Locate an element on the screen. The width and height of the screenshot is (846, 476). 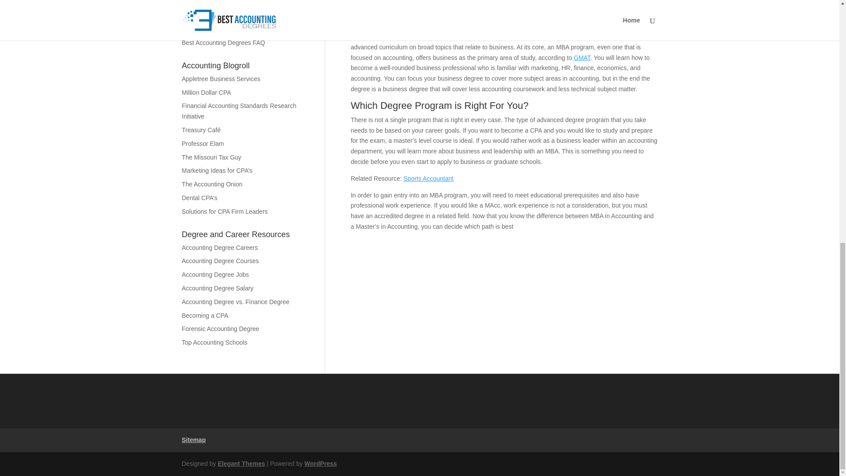
GMAT is located at coordinates (582, 58).